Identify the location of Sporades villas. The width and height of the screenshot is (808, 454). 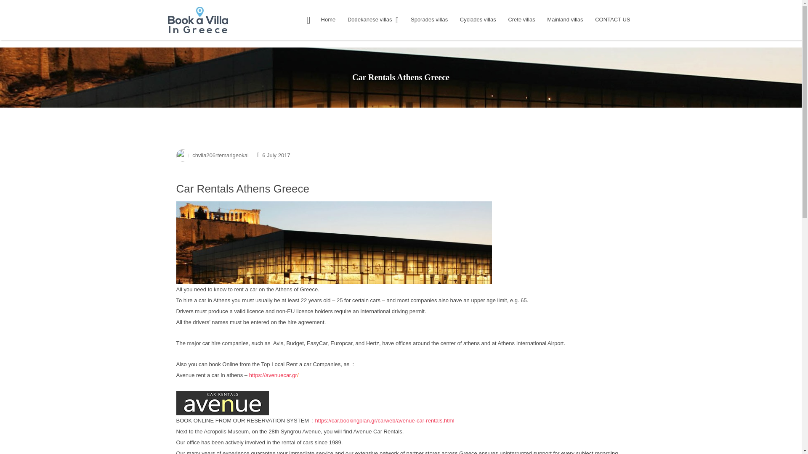
(429, 19).